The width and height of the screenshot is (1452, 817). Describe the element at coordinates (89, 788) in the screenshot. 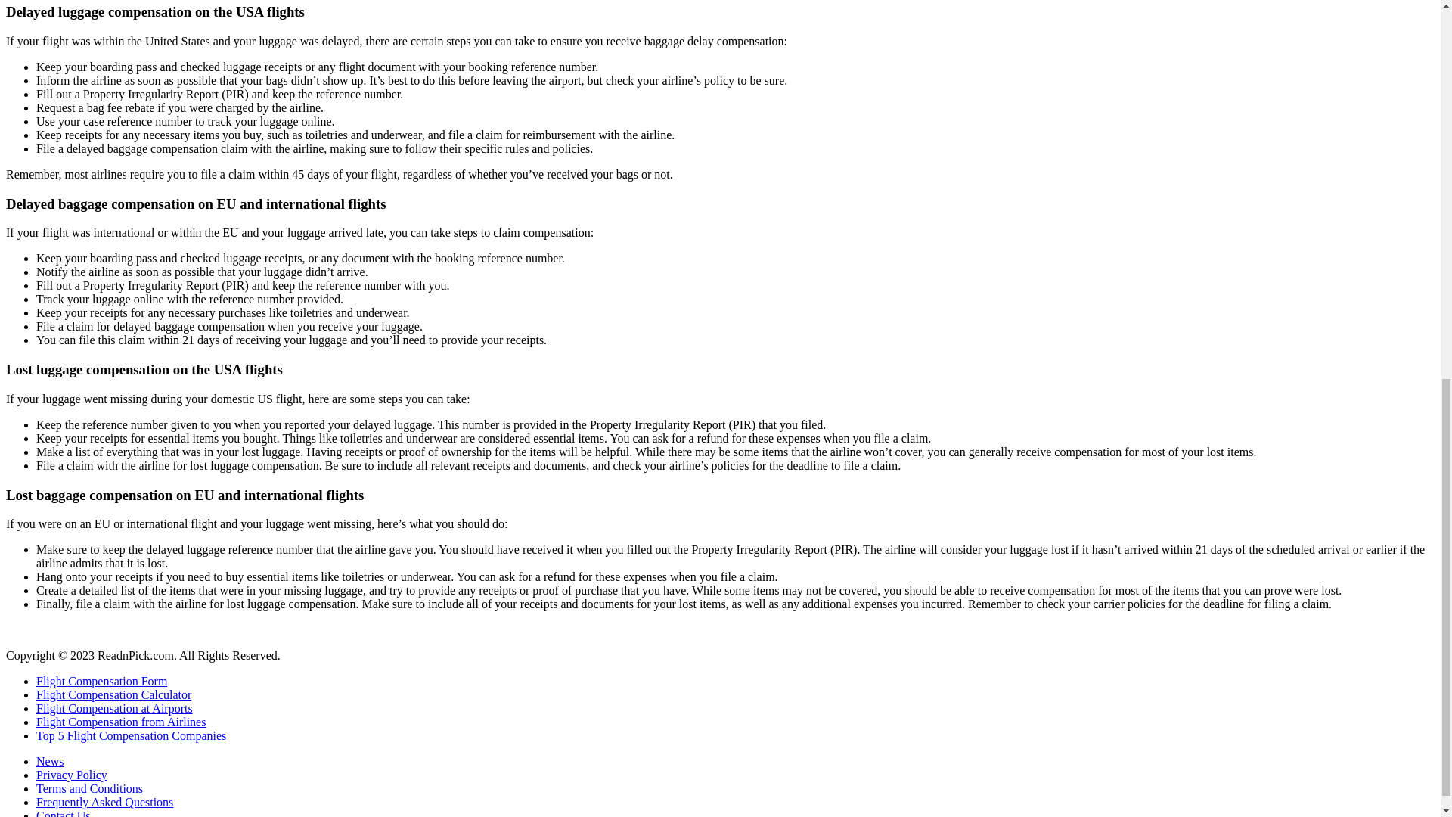

I see `Terms and Conditions` at that location.